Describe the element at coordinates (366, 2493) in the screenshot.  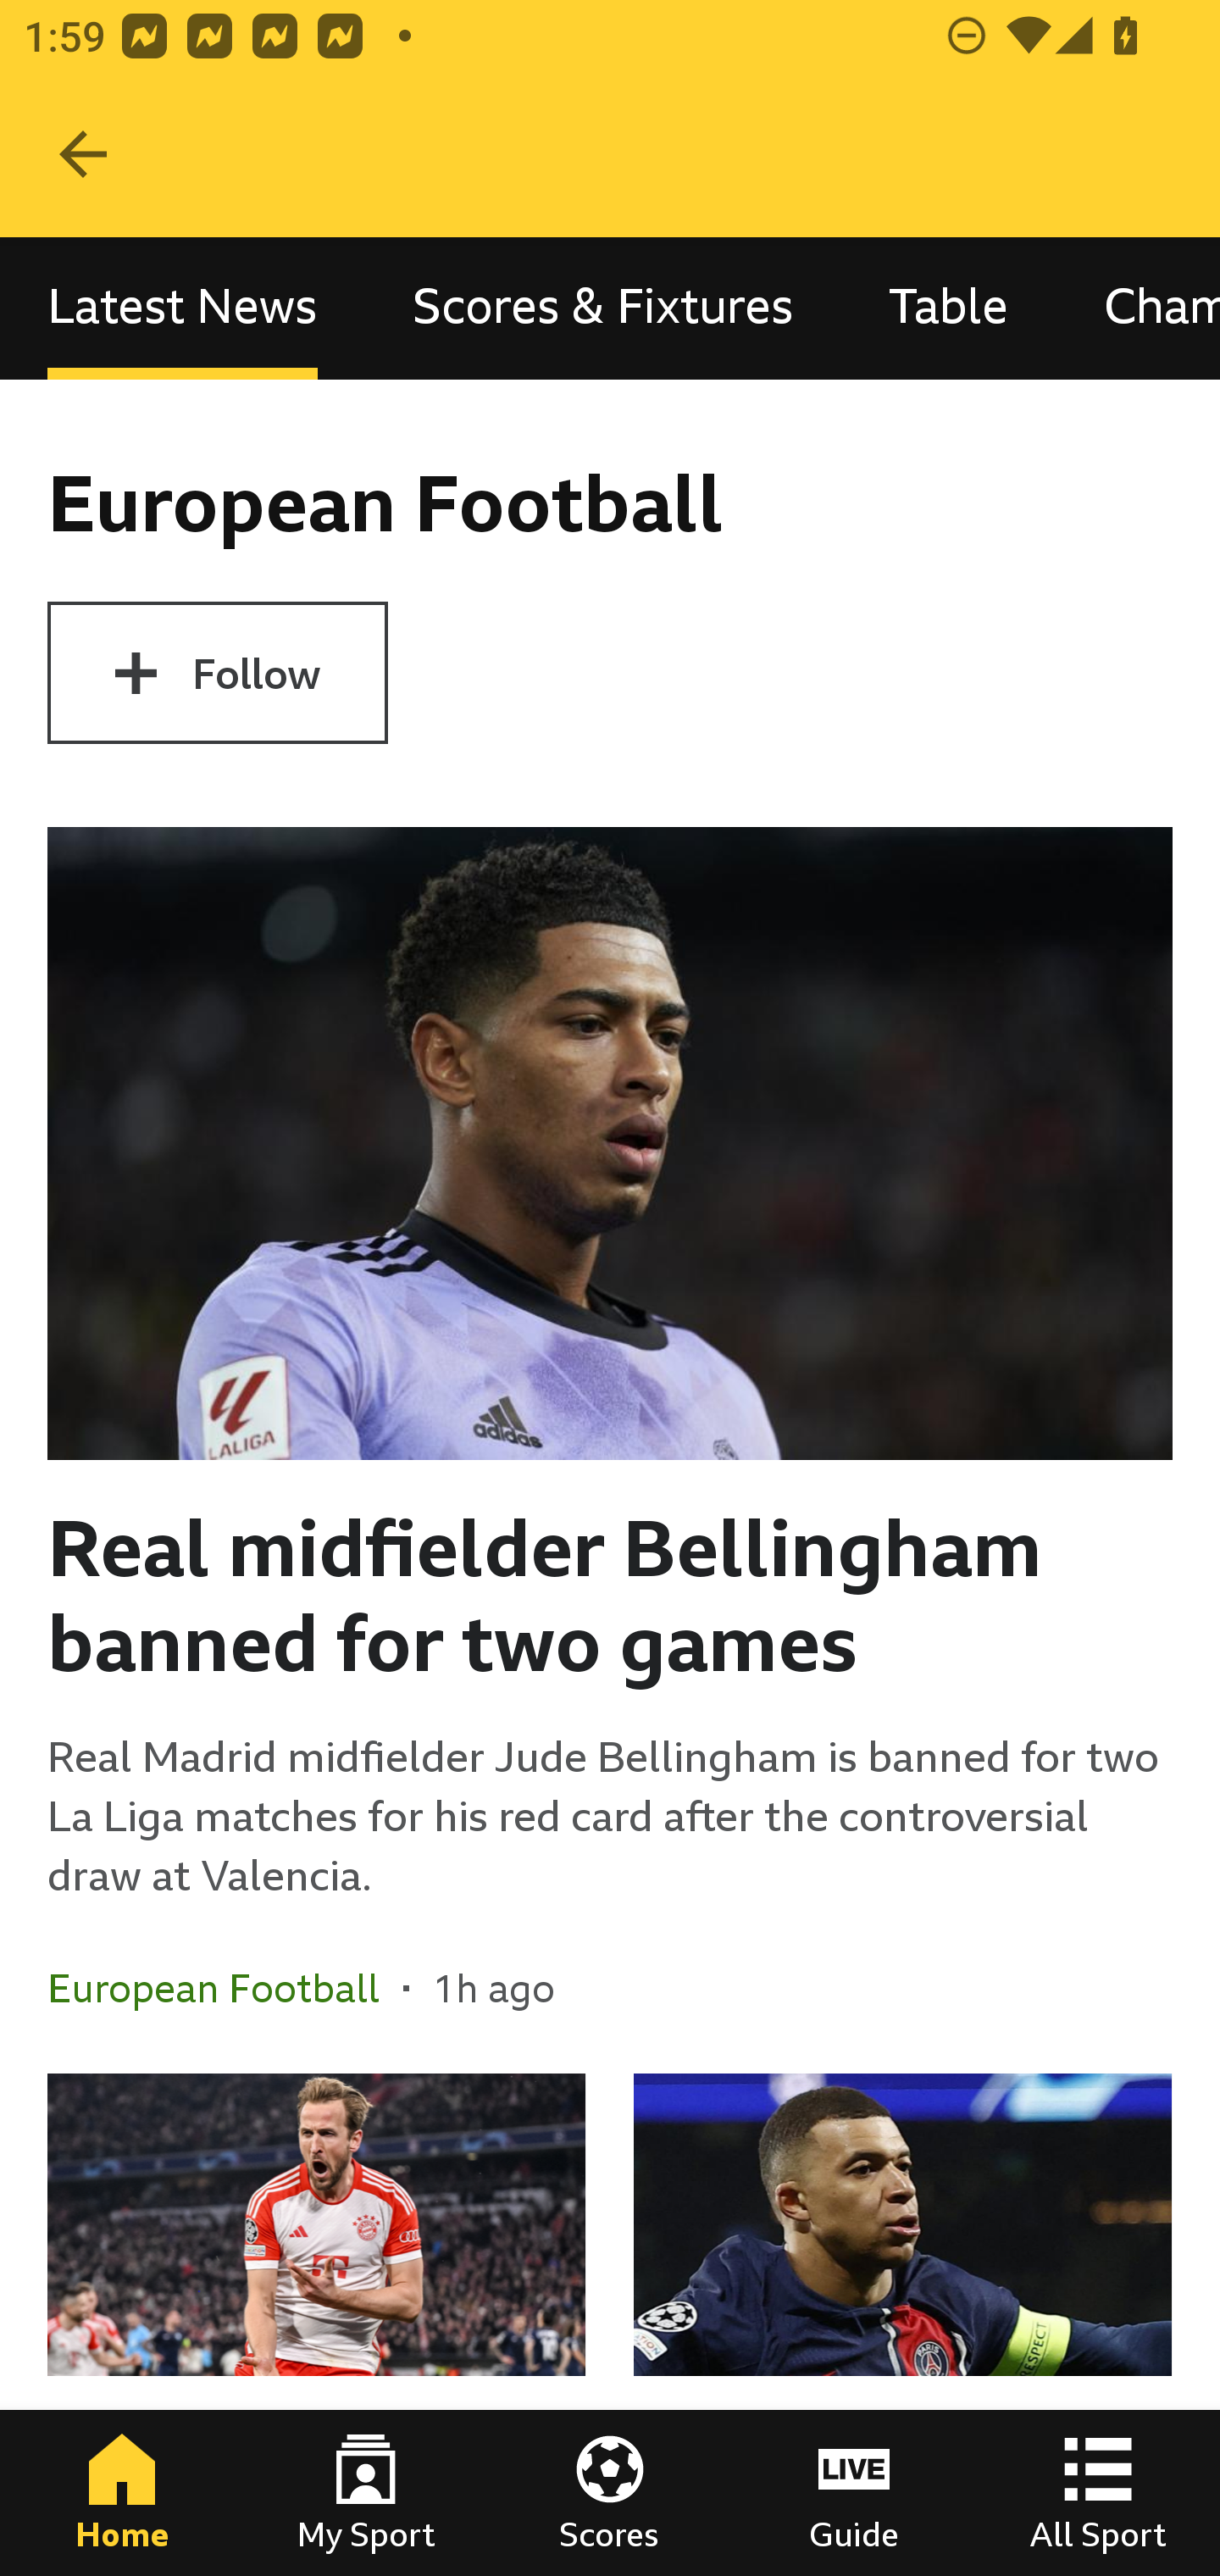
I see `My Sport` at that location.